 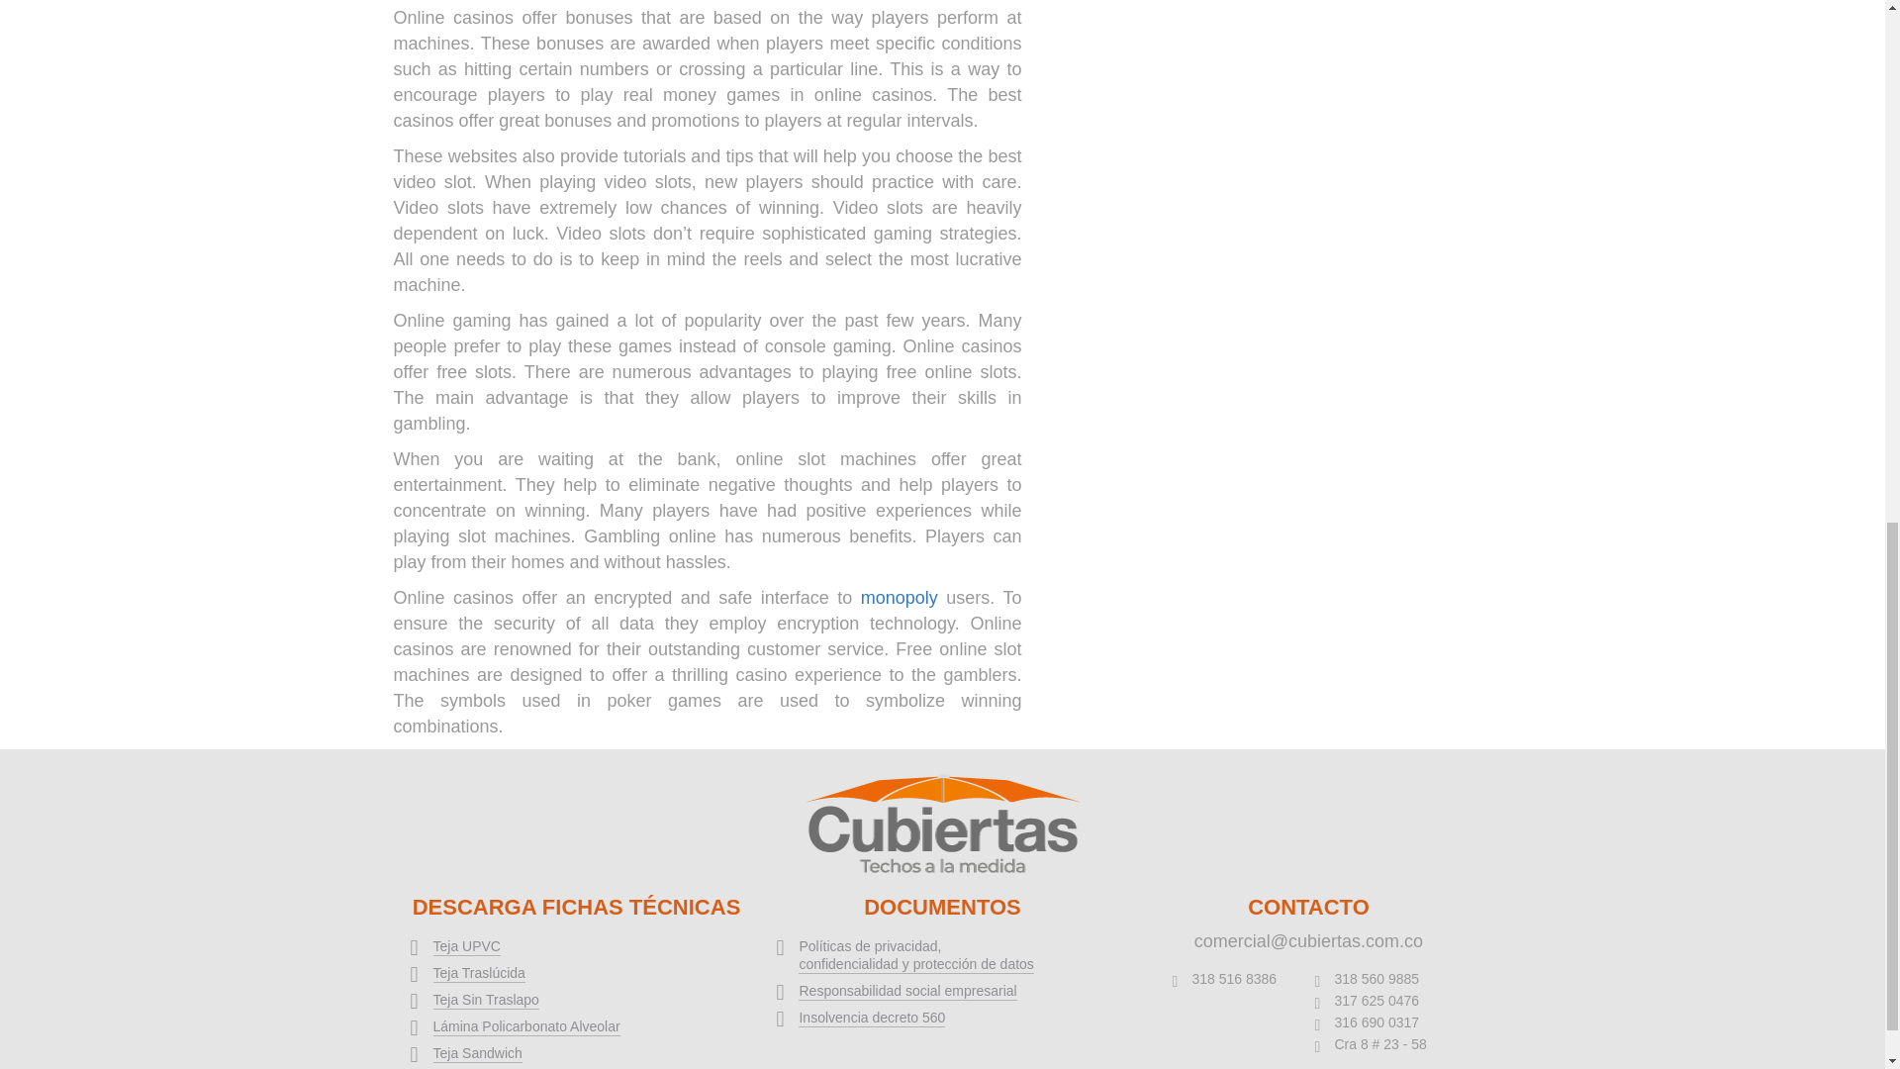 What do you see at coordinates (477, 1053) in the screenshot?
I see `Teja Sandwich` at bounding box center [477, 1053].